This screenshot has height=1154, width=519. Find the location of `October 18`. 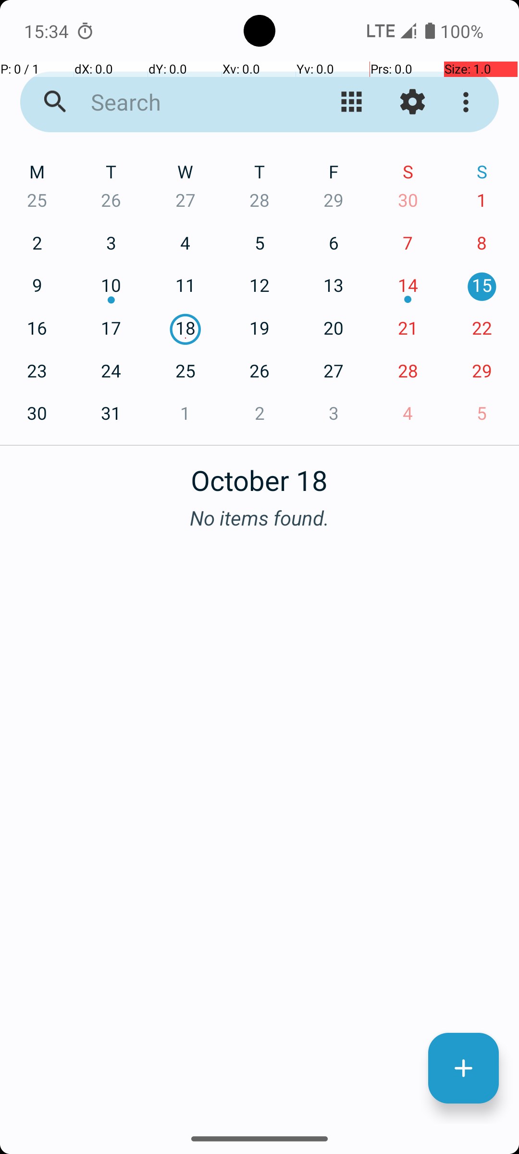

October 18 is located at coordinates (259, 475).